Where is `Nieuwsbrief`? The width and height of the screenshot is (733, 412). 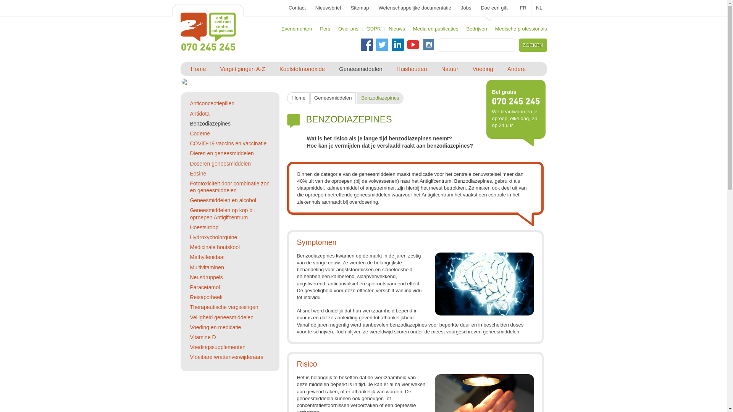 Nieuwsbrief is located at coordinates (328, 8).